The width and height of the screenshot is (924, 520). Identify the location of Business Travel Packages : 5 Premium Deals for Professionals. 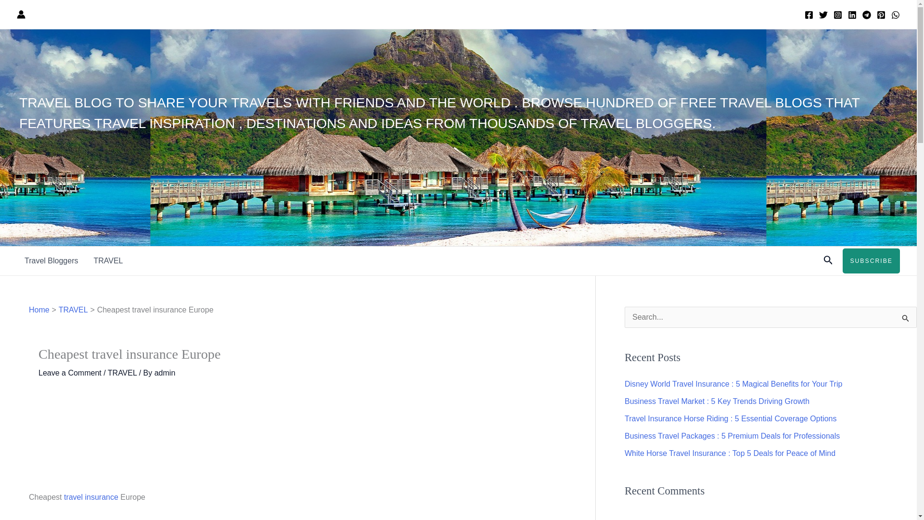
(732, 436).